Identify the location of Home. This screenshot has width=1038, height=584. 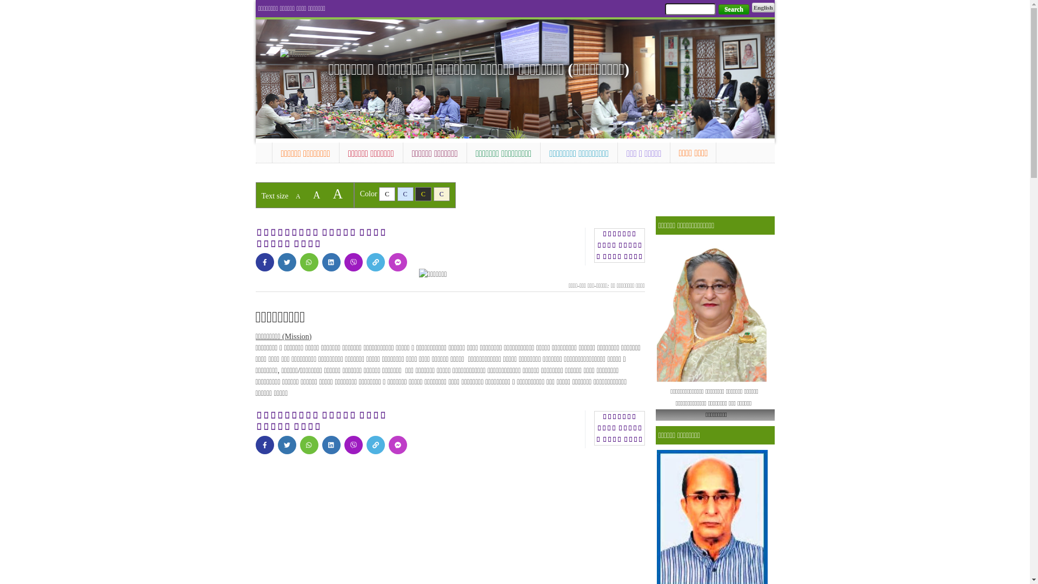
(299, 54).